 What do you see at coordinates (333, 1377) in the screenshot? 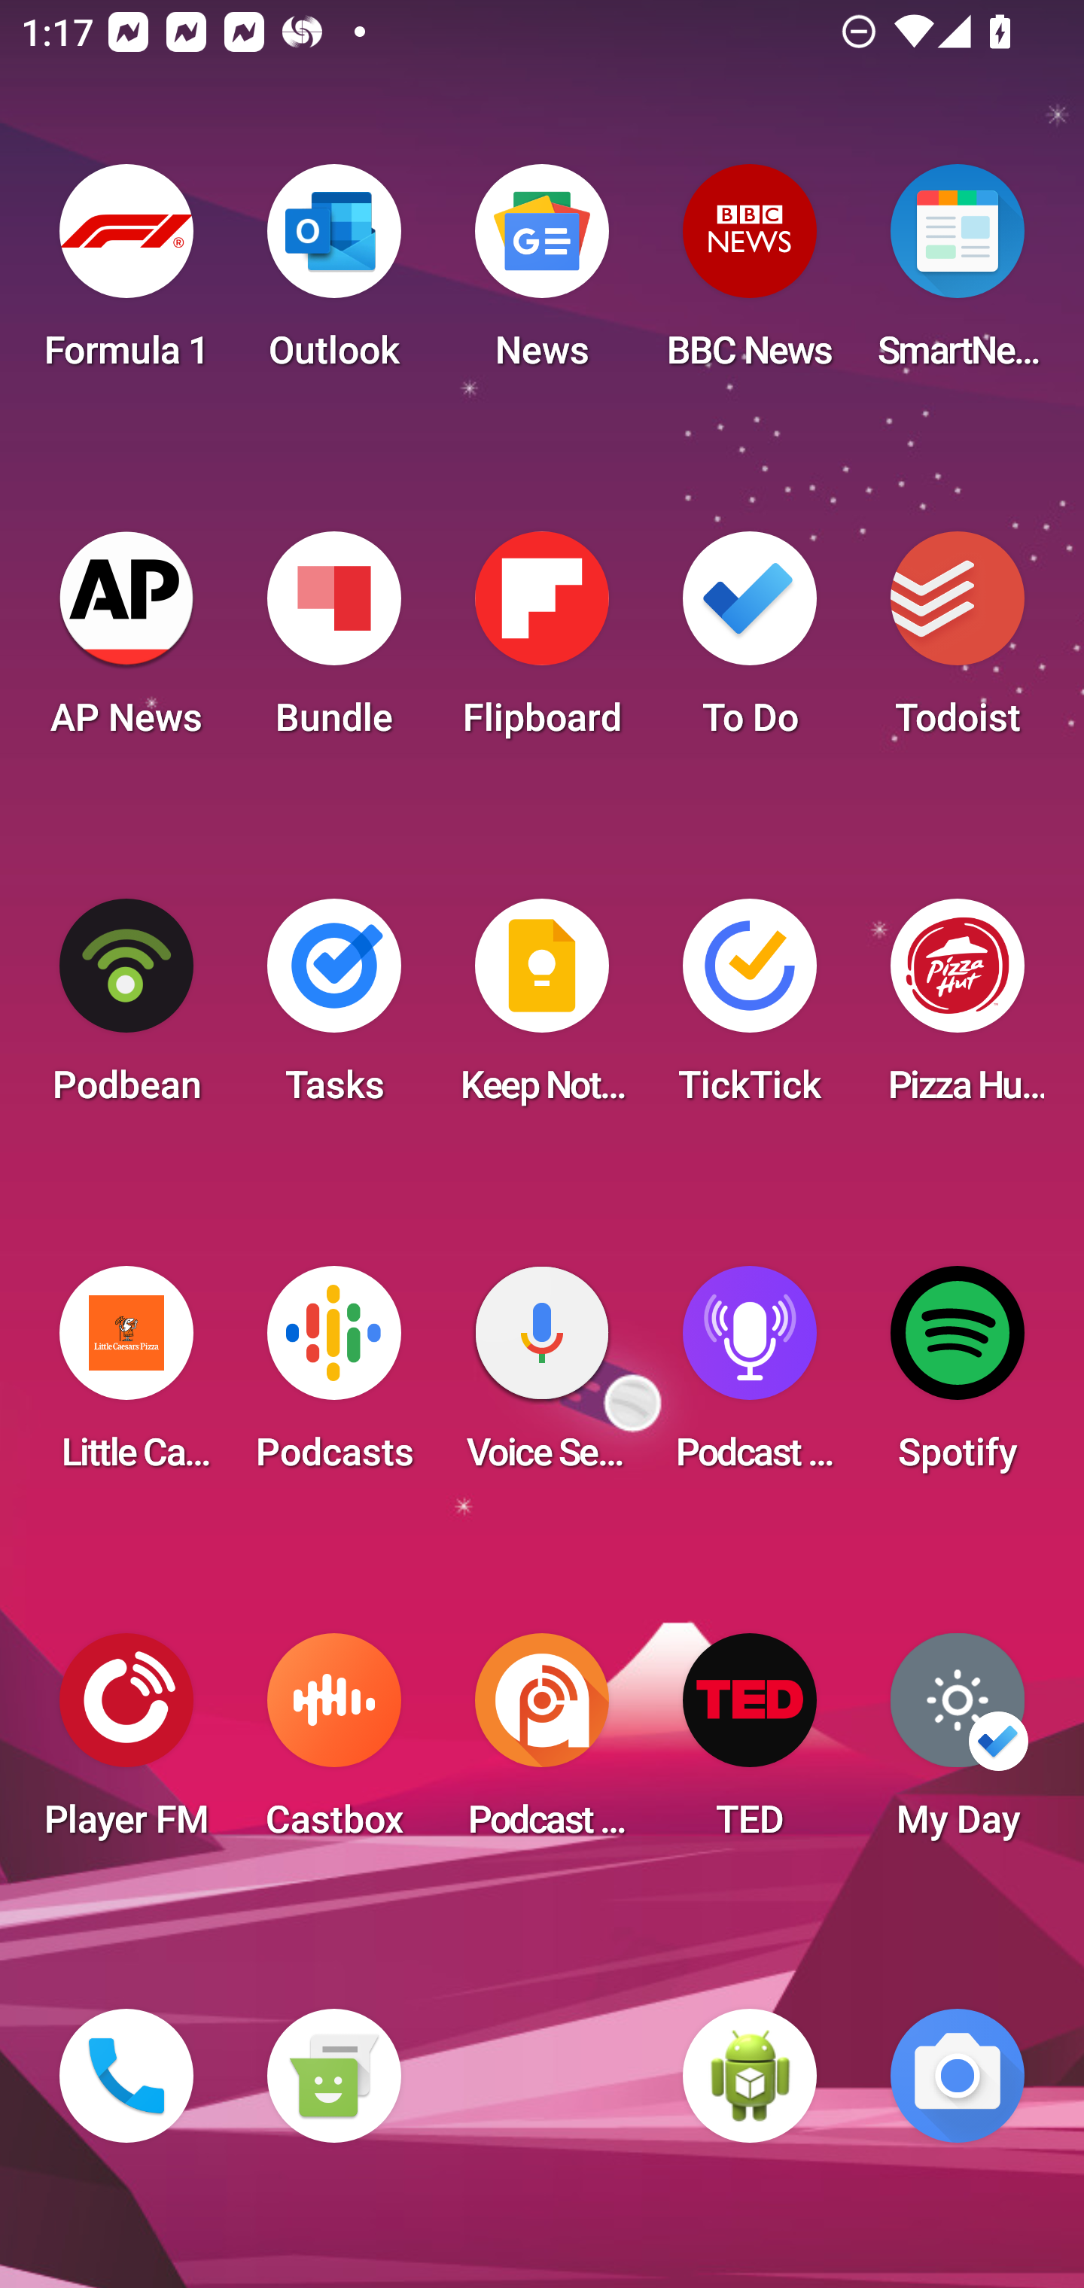
I see `Podcasts` at bounding box center [333, 1377].